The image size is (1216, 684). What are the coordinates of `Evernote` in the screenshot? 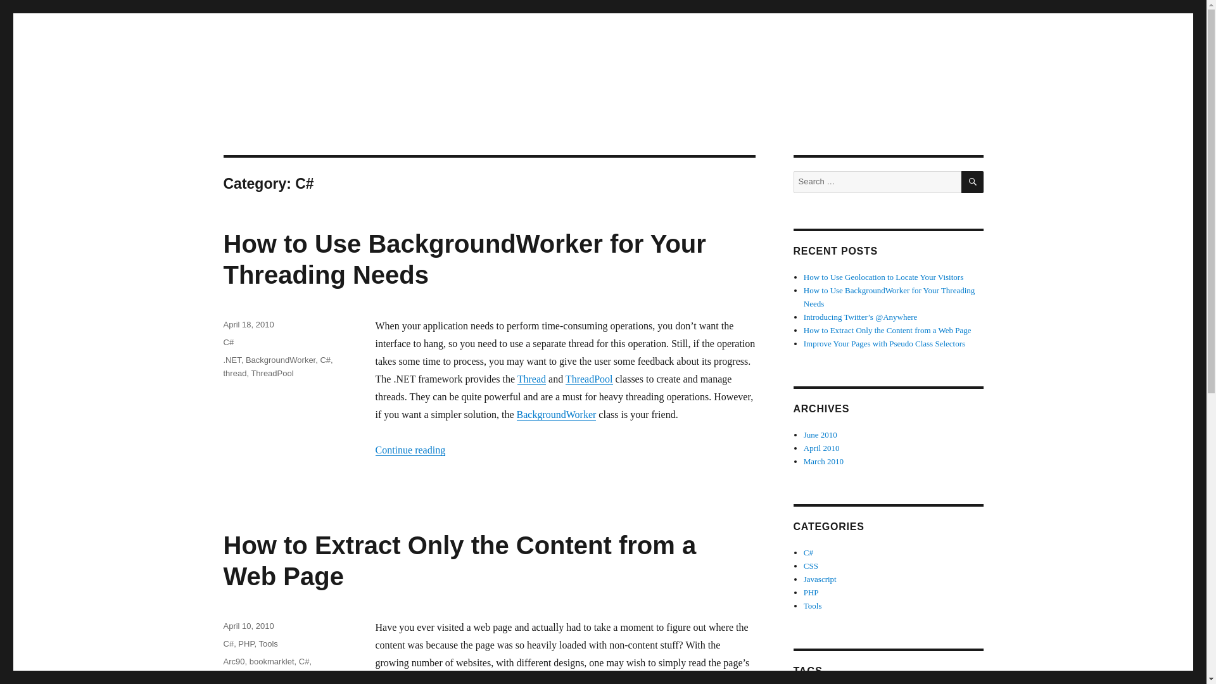 It's located at (270, 675).